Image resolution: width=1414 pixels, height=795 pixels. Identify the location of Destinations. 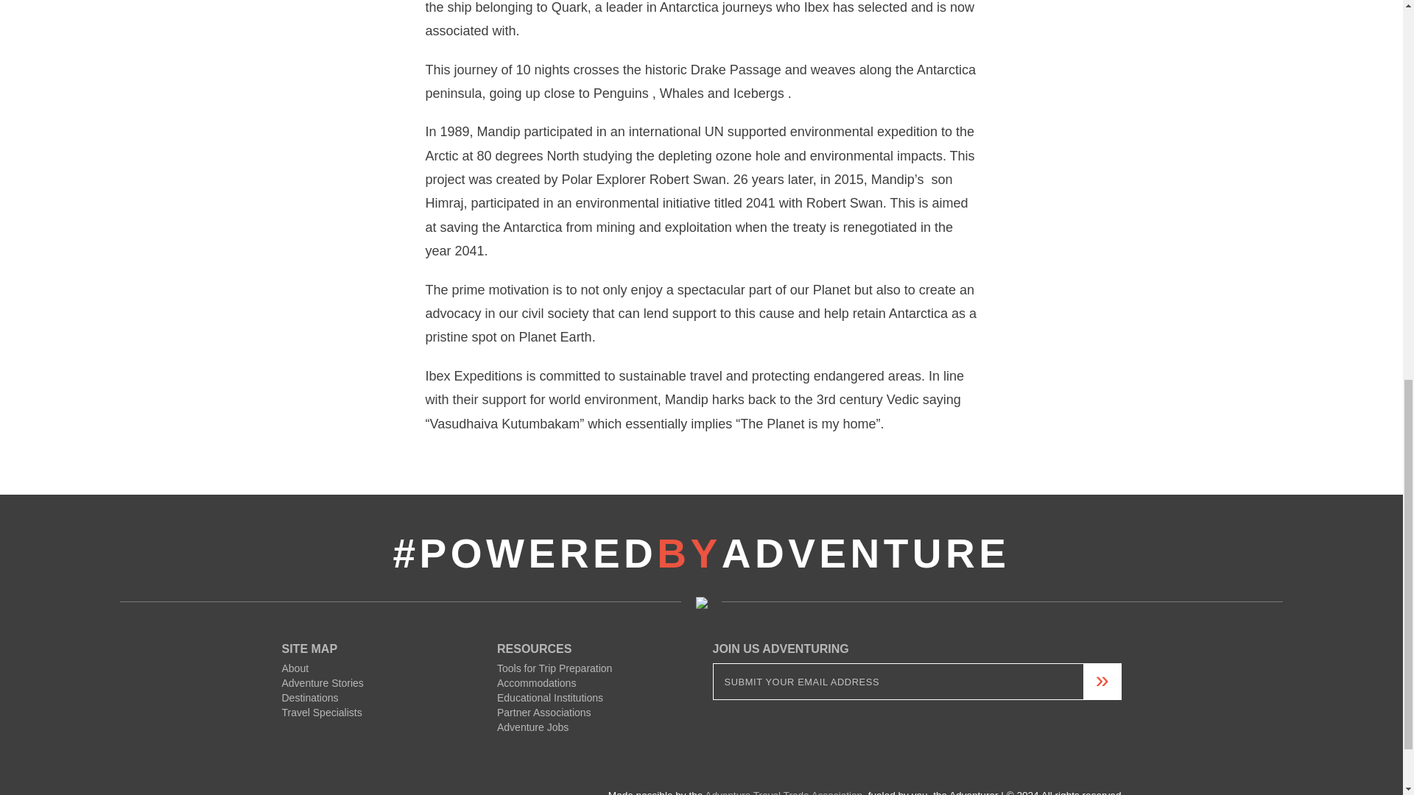
(309, 697).